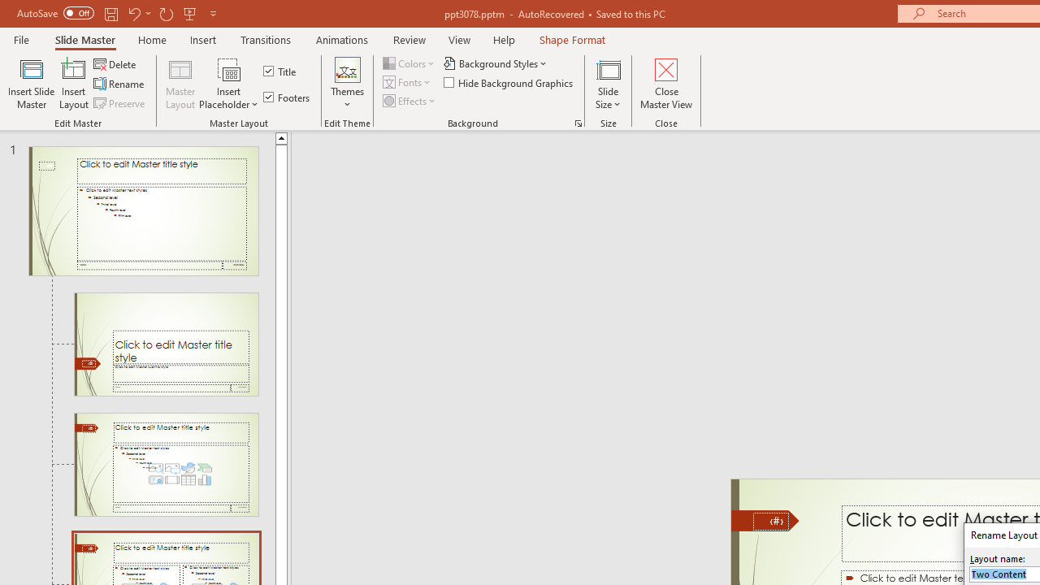 Image resolution: width=1040 pixels, height=585 pixels. Describe the element at coordinates (120, 84) in the screenshot. I see `Rename` at that location.